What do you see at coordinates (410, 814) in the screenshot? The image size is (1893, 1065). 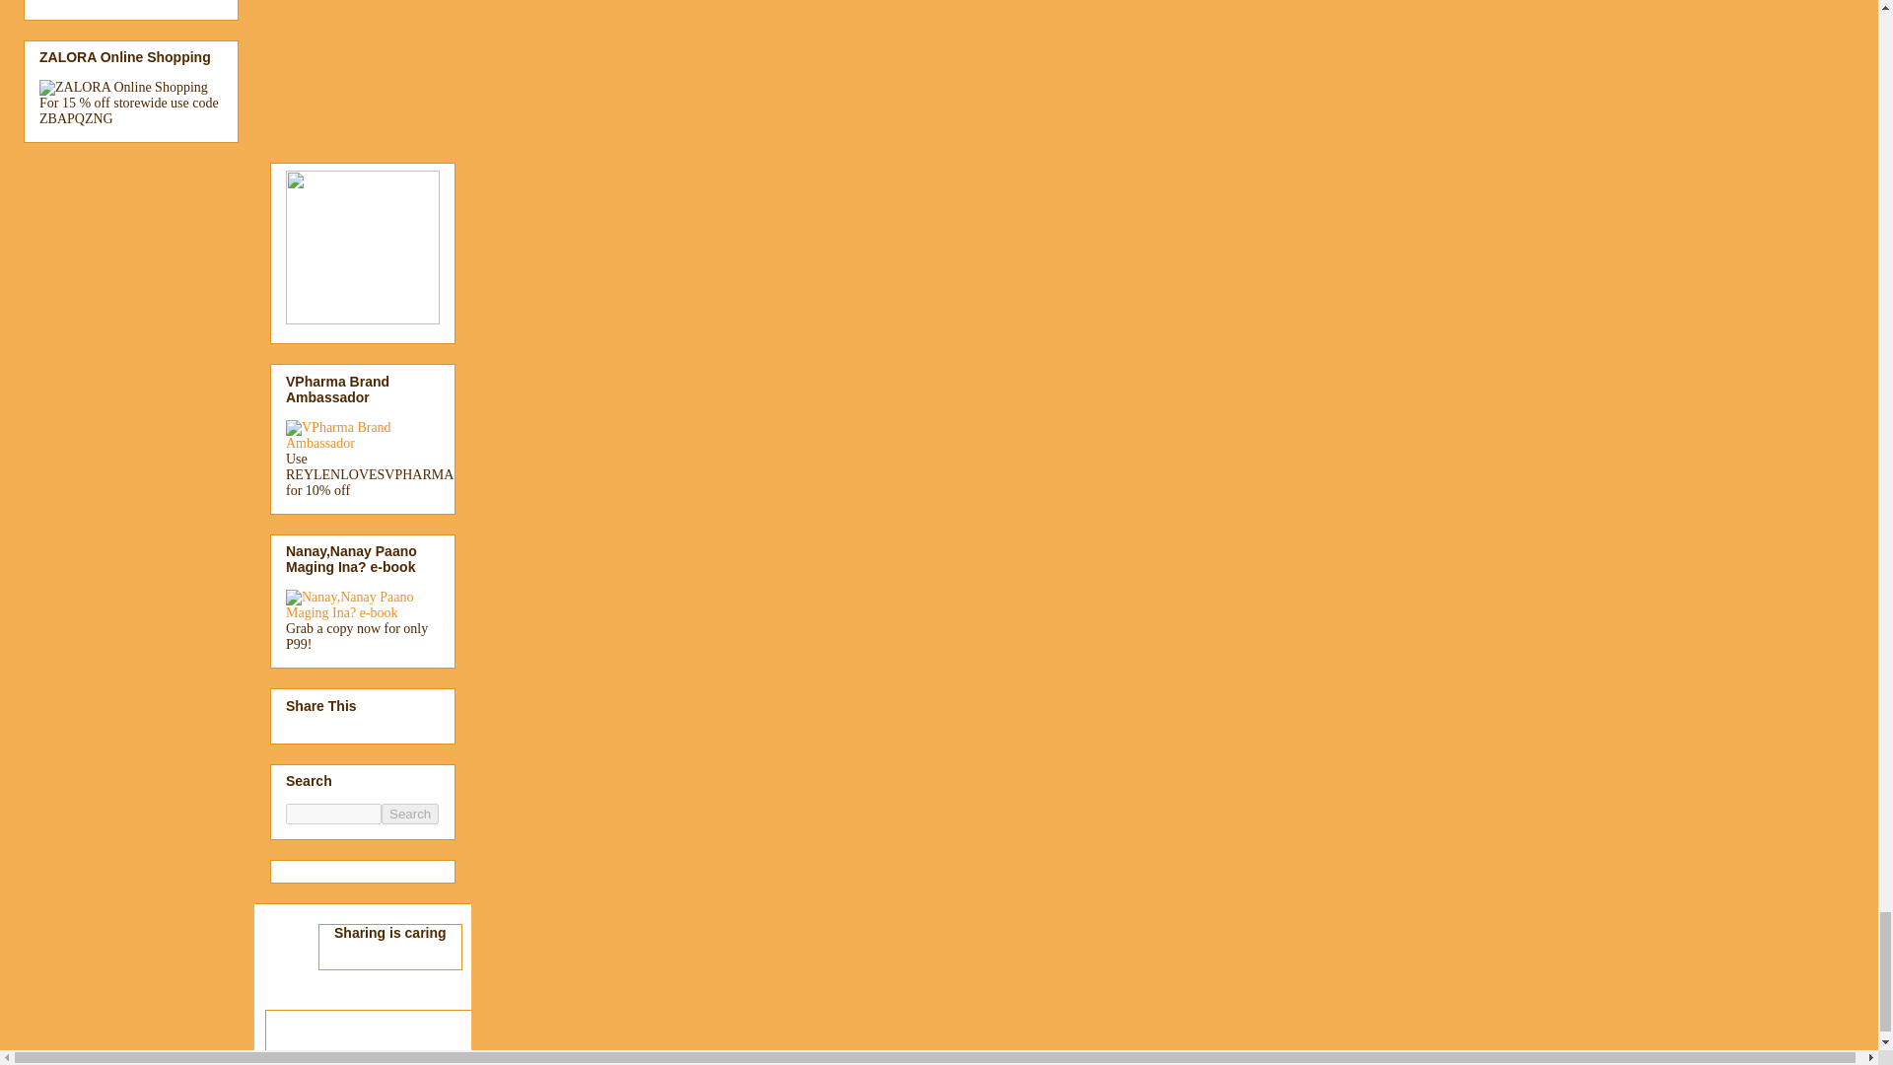 I see `Search` at bounding box center [410, 814].